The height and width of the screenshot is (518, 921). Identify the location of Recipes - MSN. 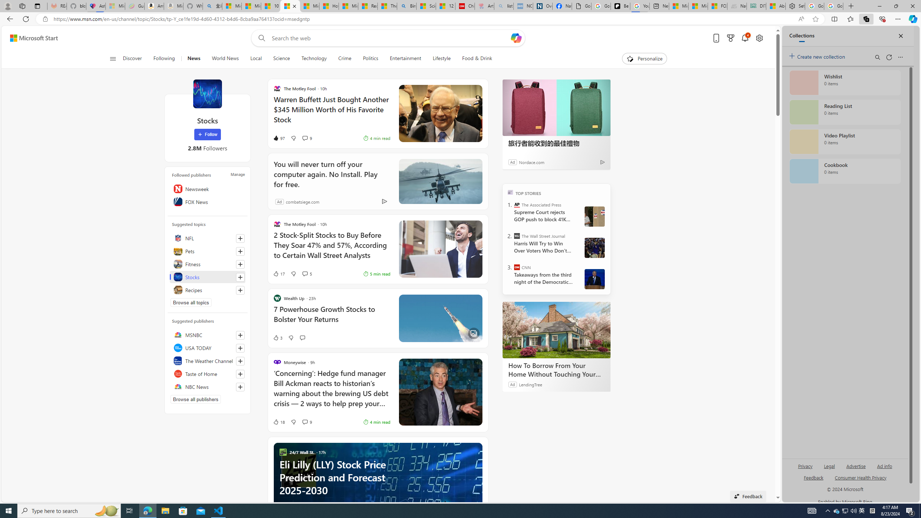
(368, 6).